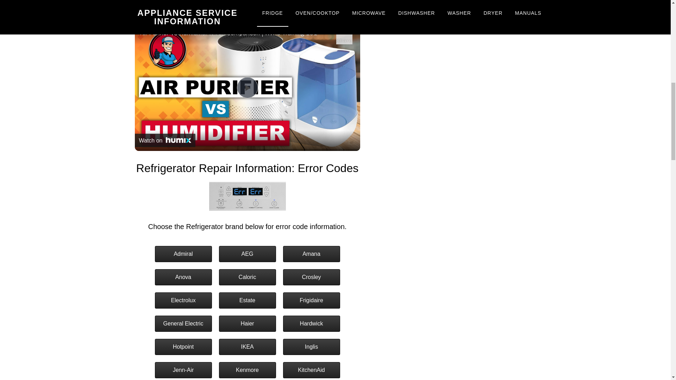 The image size is (676, 380). I want to click on Amana, so click(311, 254).